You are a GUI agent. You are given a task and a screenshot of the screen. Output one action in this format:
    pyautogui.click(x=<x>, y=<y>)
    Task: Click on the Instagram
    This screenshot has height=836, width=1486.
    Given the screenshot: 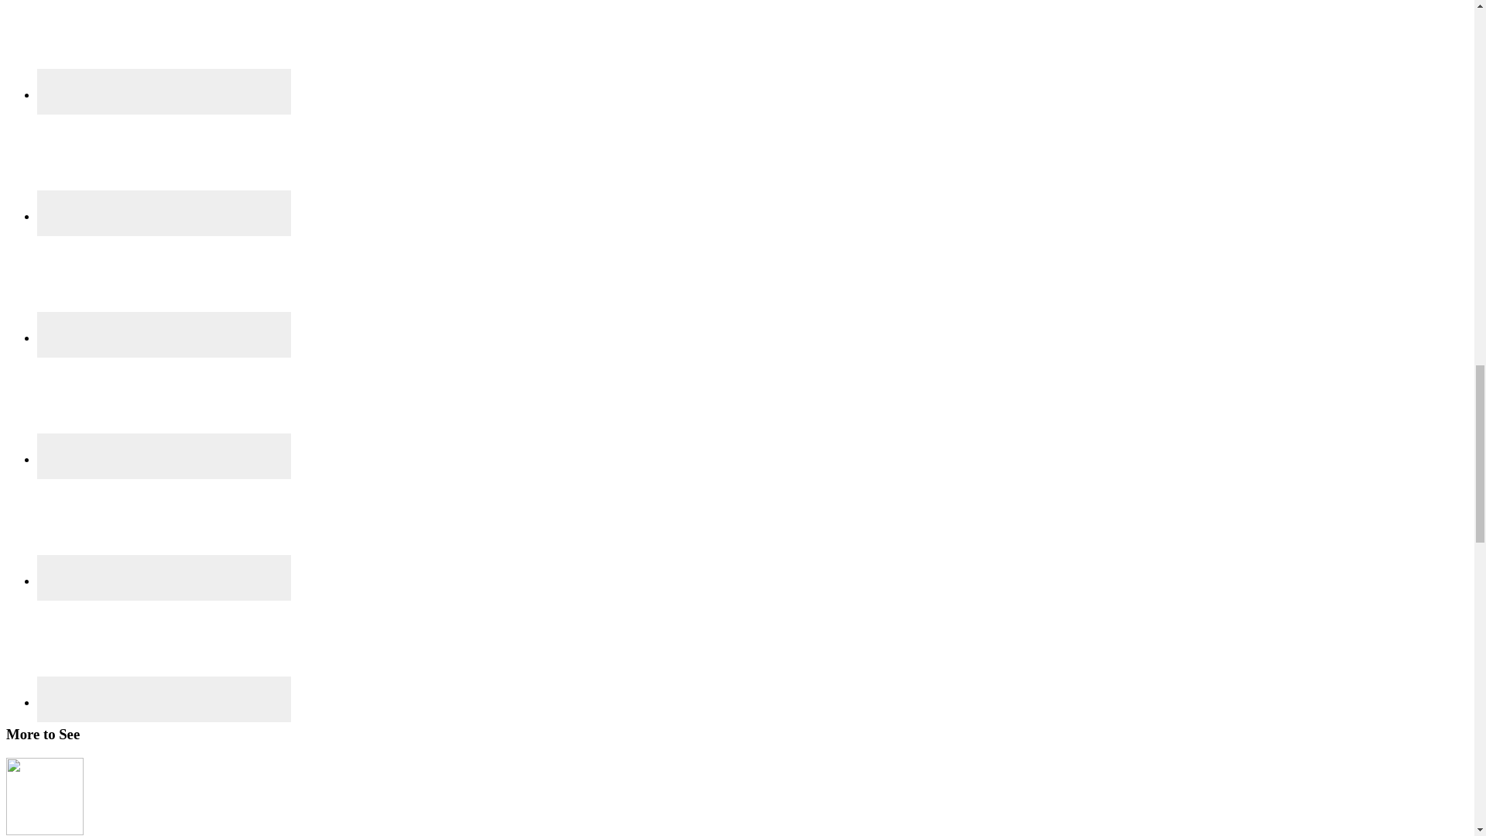 What is the action you would take?
    pyautogui.click(x=164, y=283)
    